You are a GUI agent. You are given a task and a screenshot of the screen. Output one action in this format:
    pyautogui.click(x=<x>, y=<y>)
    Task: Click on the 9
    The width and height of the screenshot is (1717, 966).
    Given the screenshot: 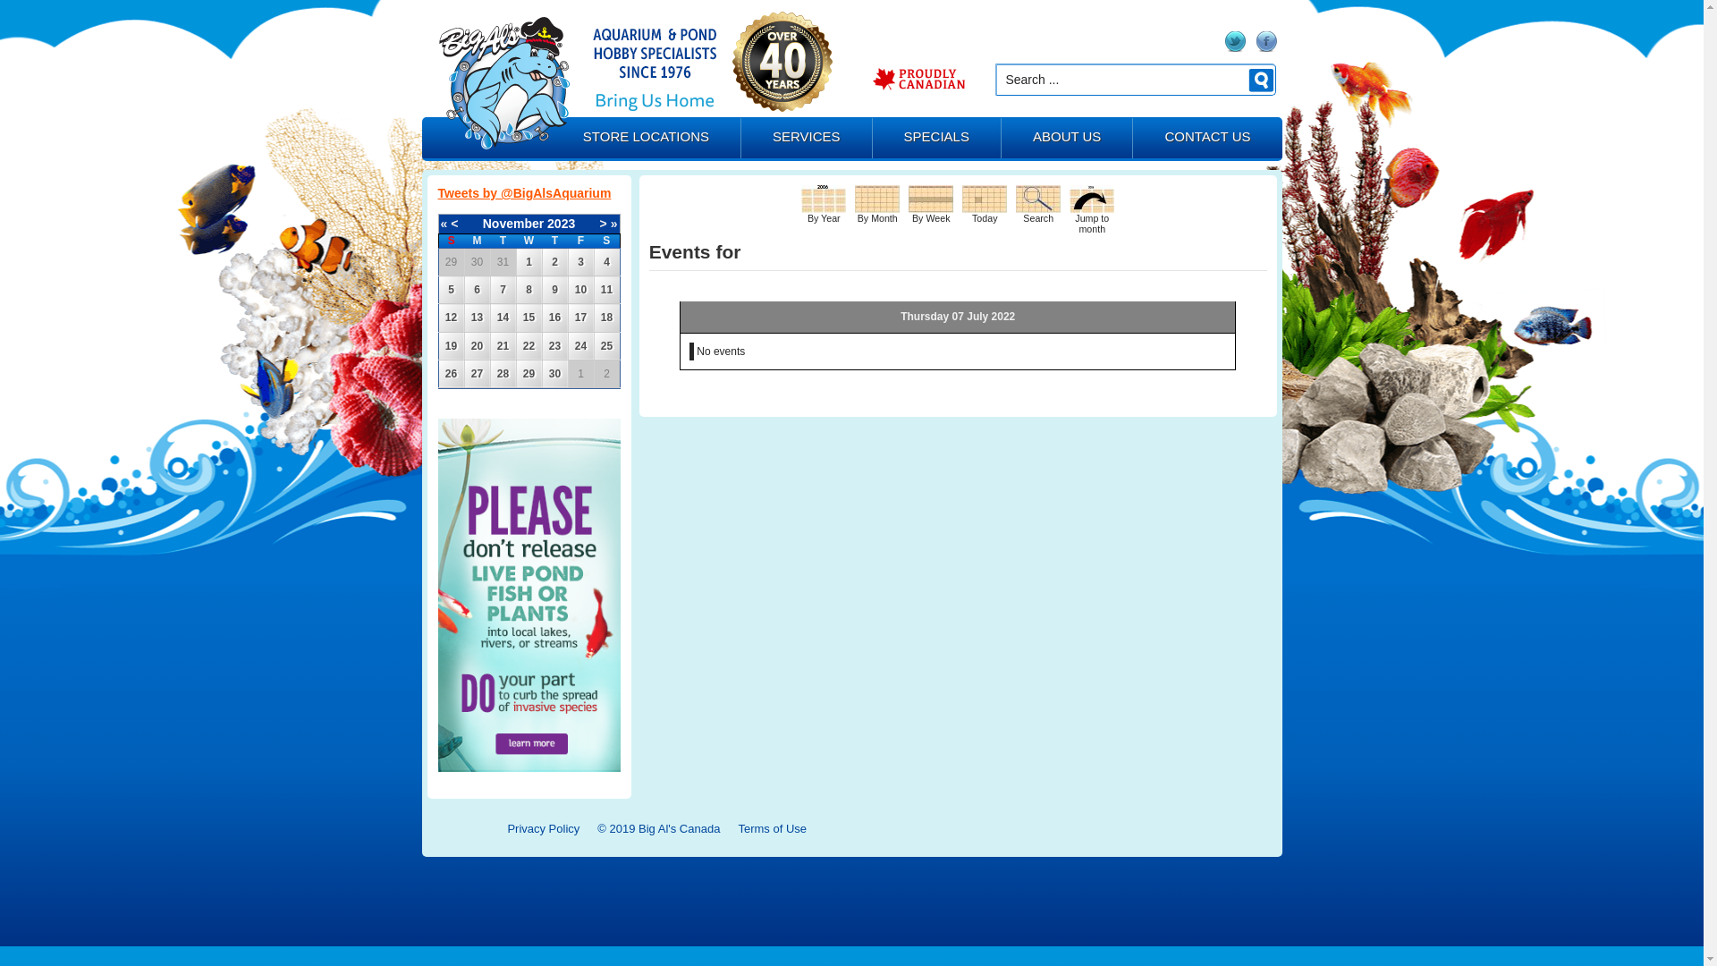 What is the action you would take?
    pyautogui.click(x=554, y=290)
    